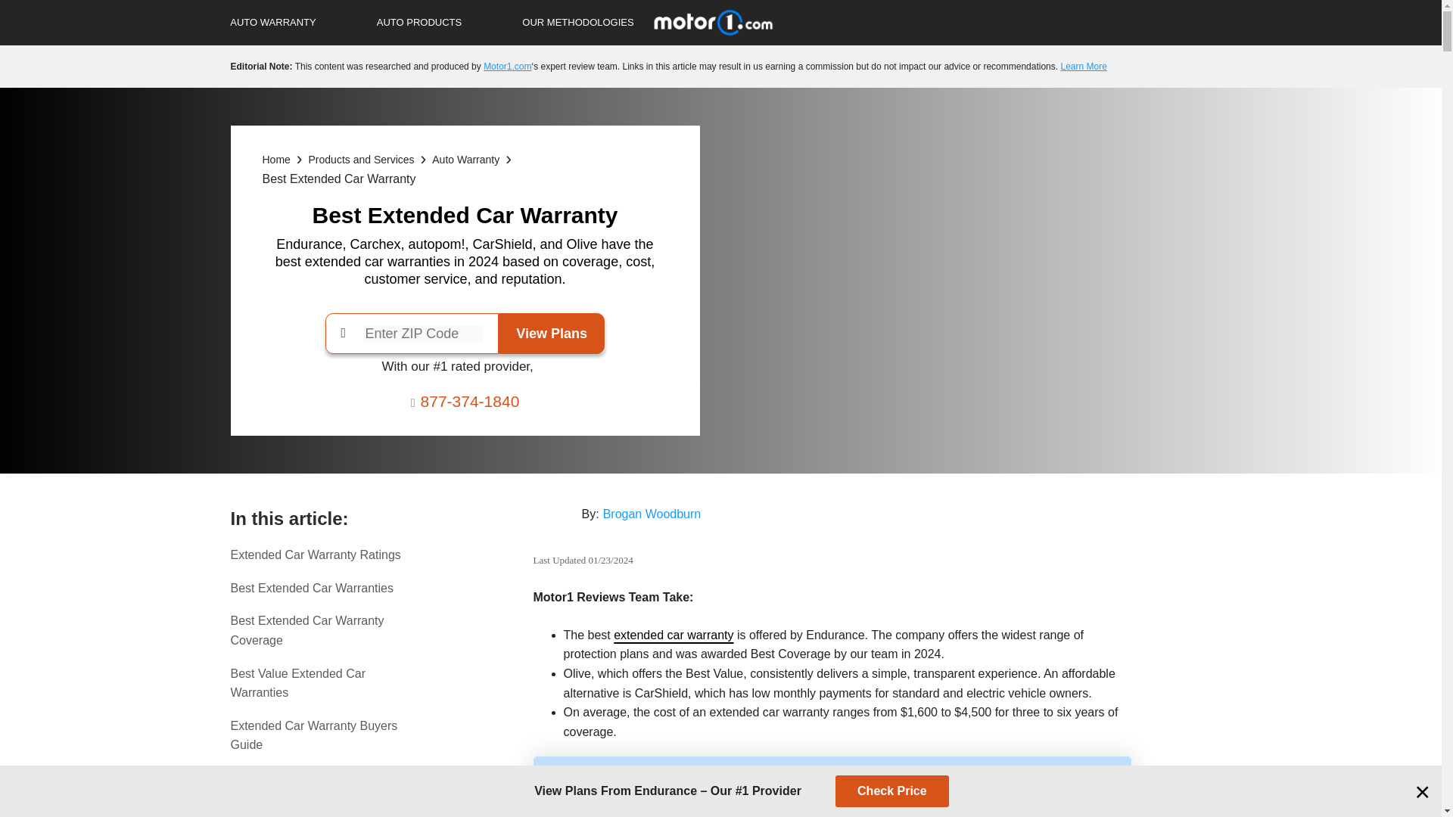 The height and width of the screenshot is (817, 1453). What do you see at coordinates (272, 23) in the screenshot?
I see `AUTO WARRANTY` at bounding box center [272, 23].